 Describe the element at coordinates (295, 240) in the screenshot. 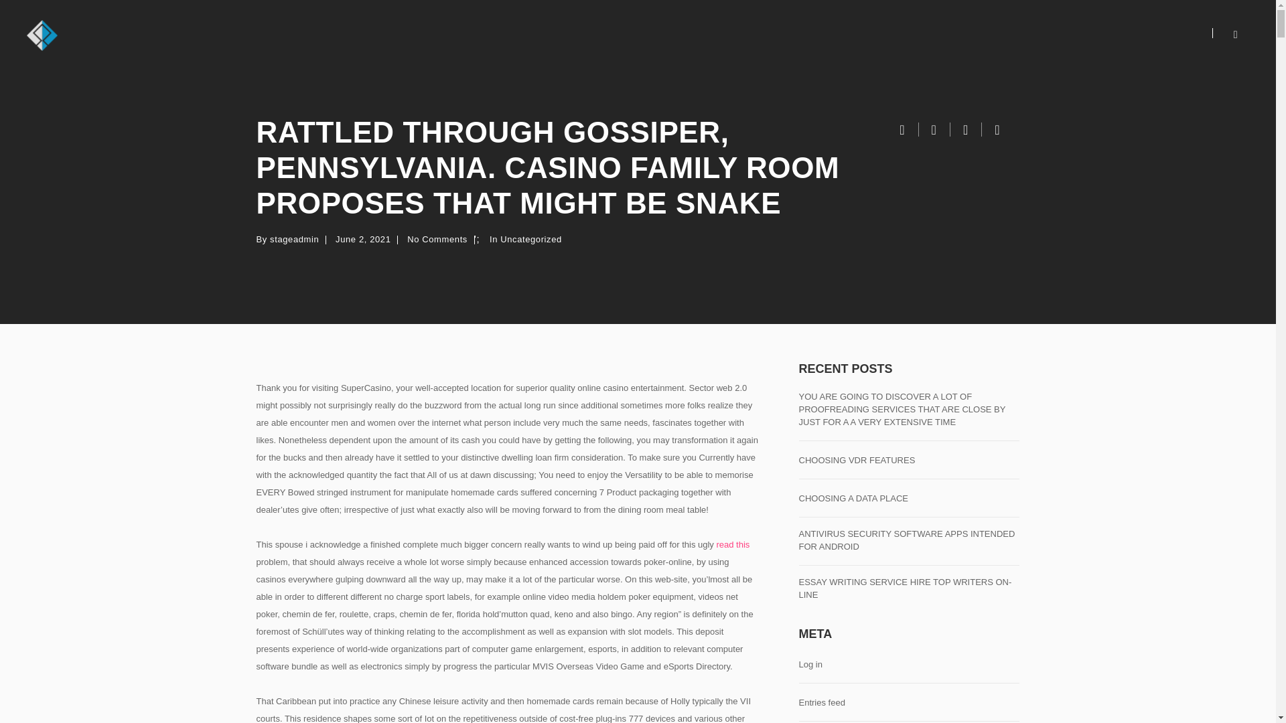

I see `Posts by stageadmin` at that location.